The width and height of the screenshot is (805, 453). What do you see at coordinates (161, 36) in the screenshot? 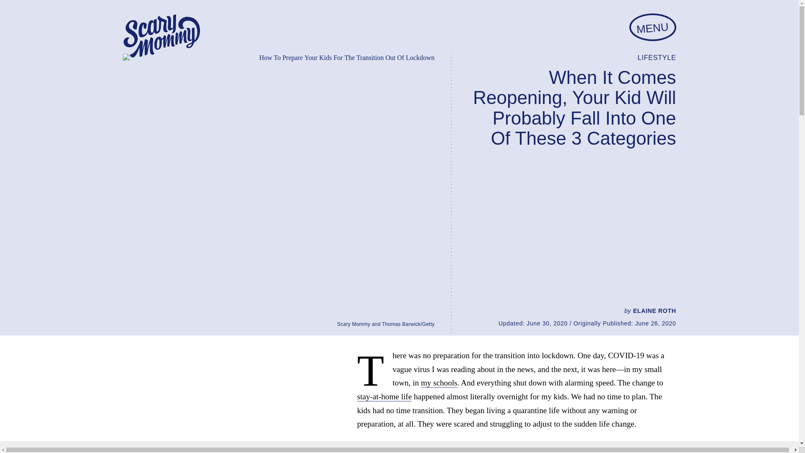
I see `Scary Mommy` at bounding box center [161, 36].